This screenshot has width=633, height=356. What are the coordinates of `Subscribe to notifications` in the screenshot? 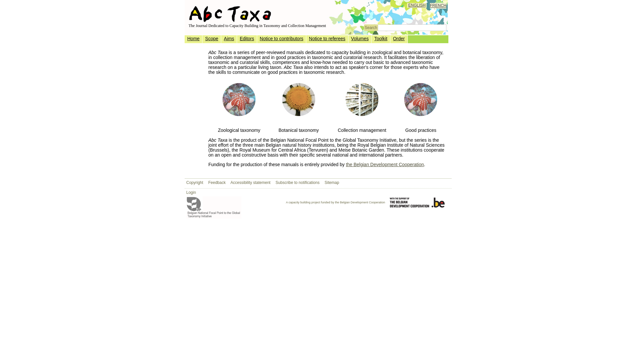 It's located at (297, 183).